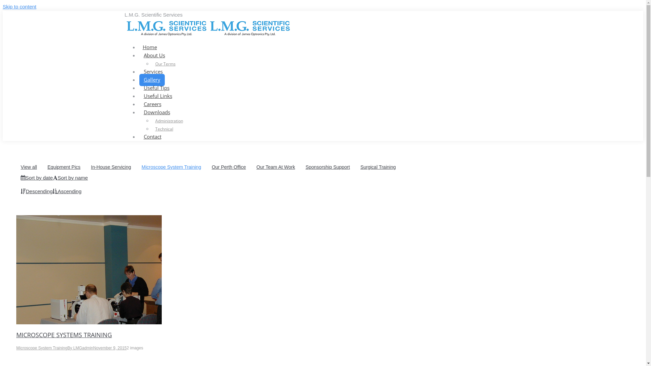 The image size is (651, 366). I want to click on View all, so click(29, 167).